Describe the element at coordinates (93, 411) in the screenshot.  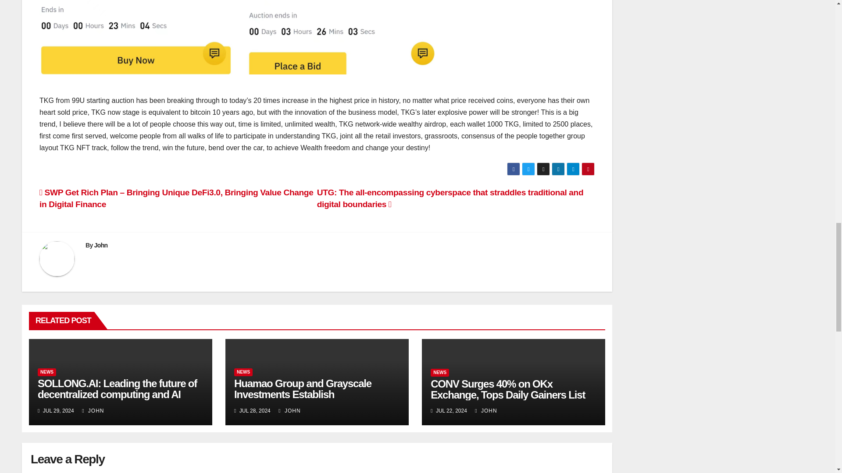
I see `JOHN` at that location.